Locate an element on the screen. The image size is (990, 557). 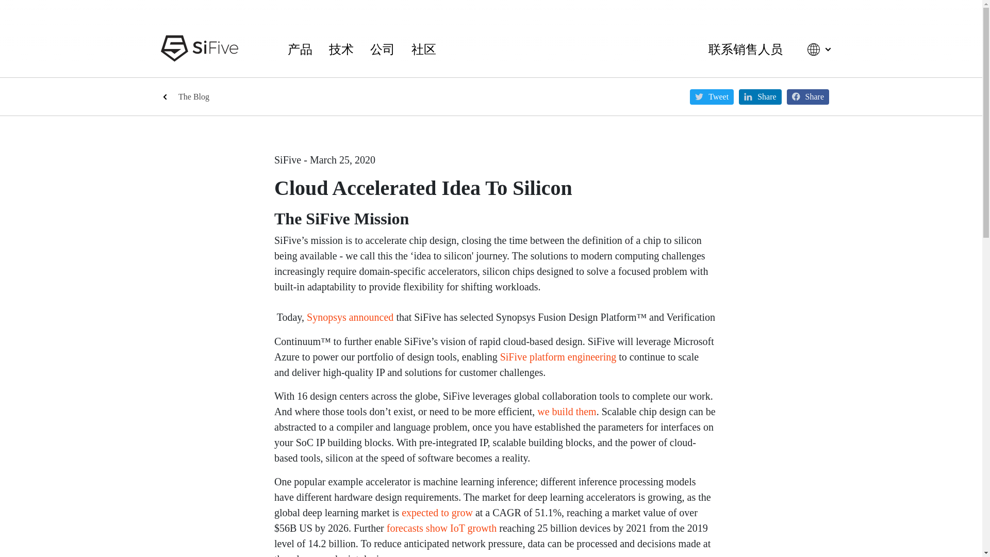
SiFive is located at coordinates (199, 48).